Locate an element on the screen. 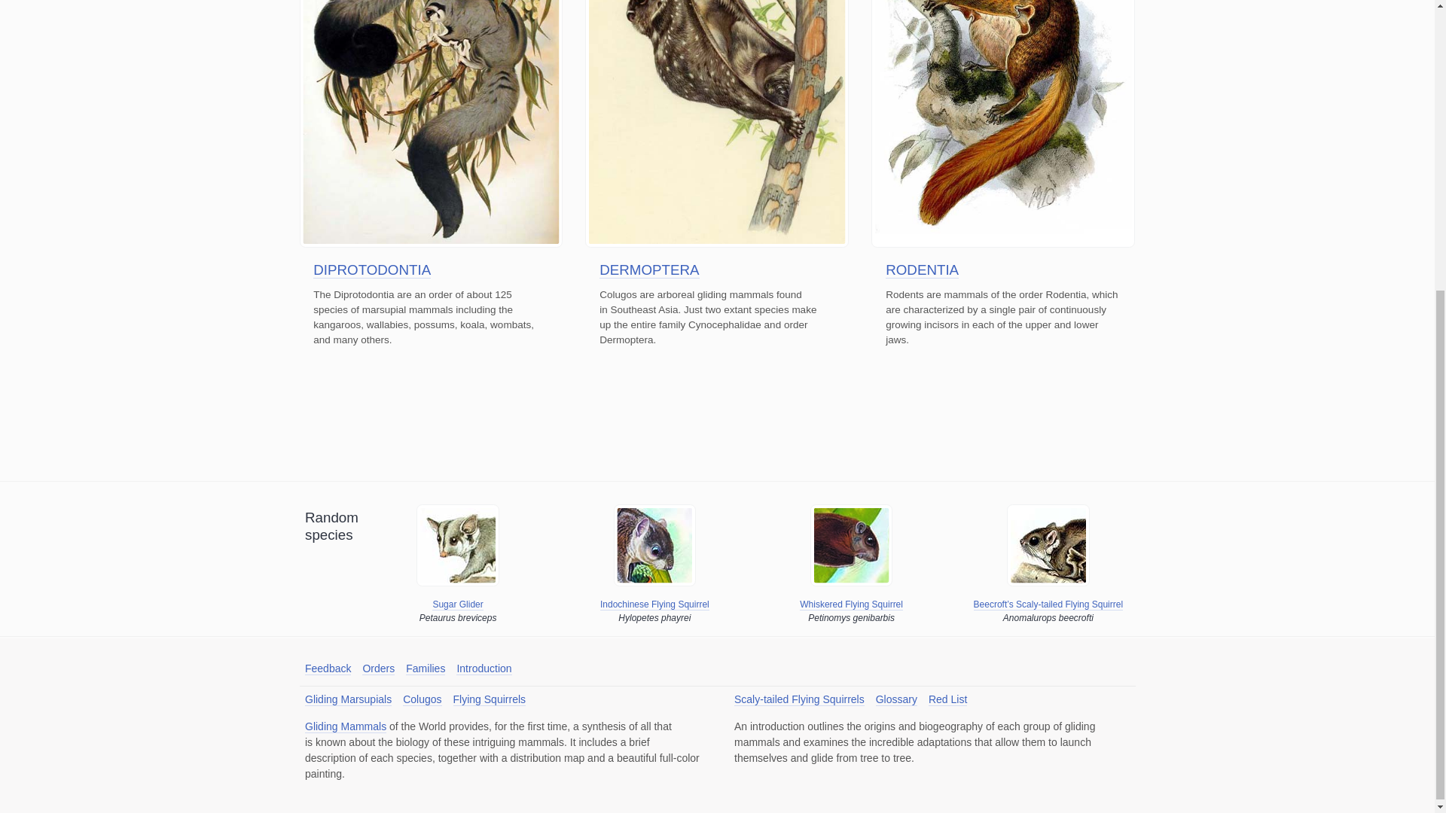  Introduction is located at coordinates (484, 668).